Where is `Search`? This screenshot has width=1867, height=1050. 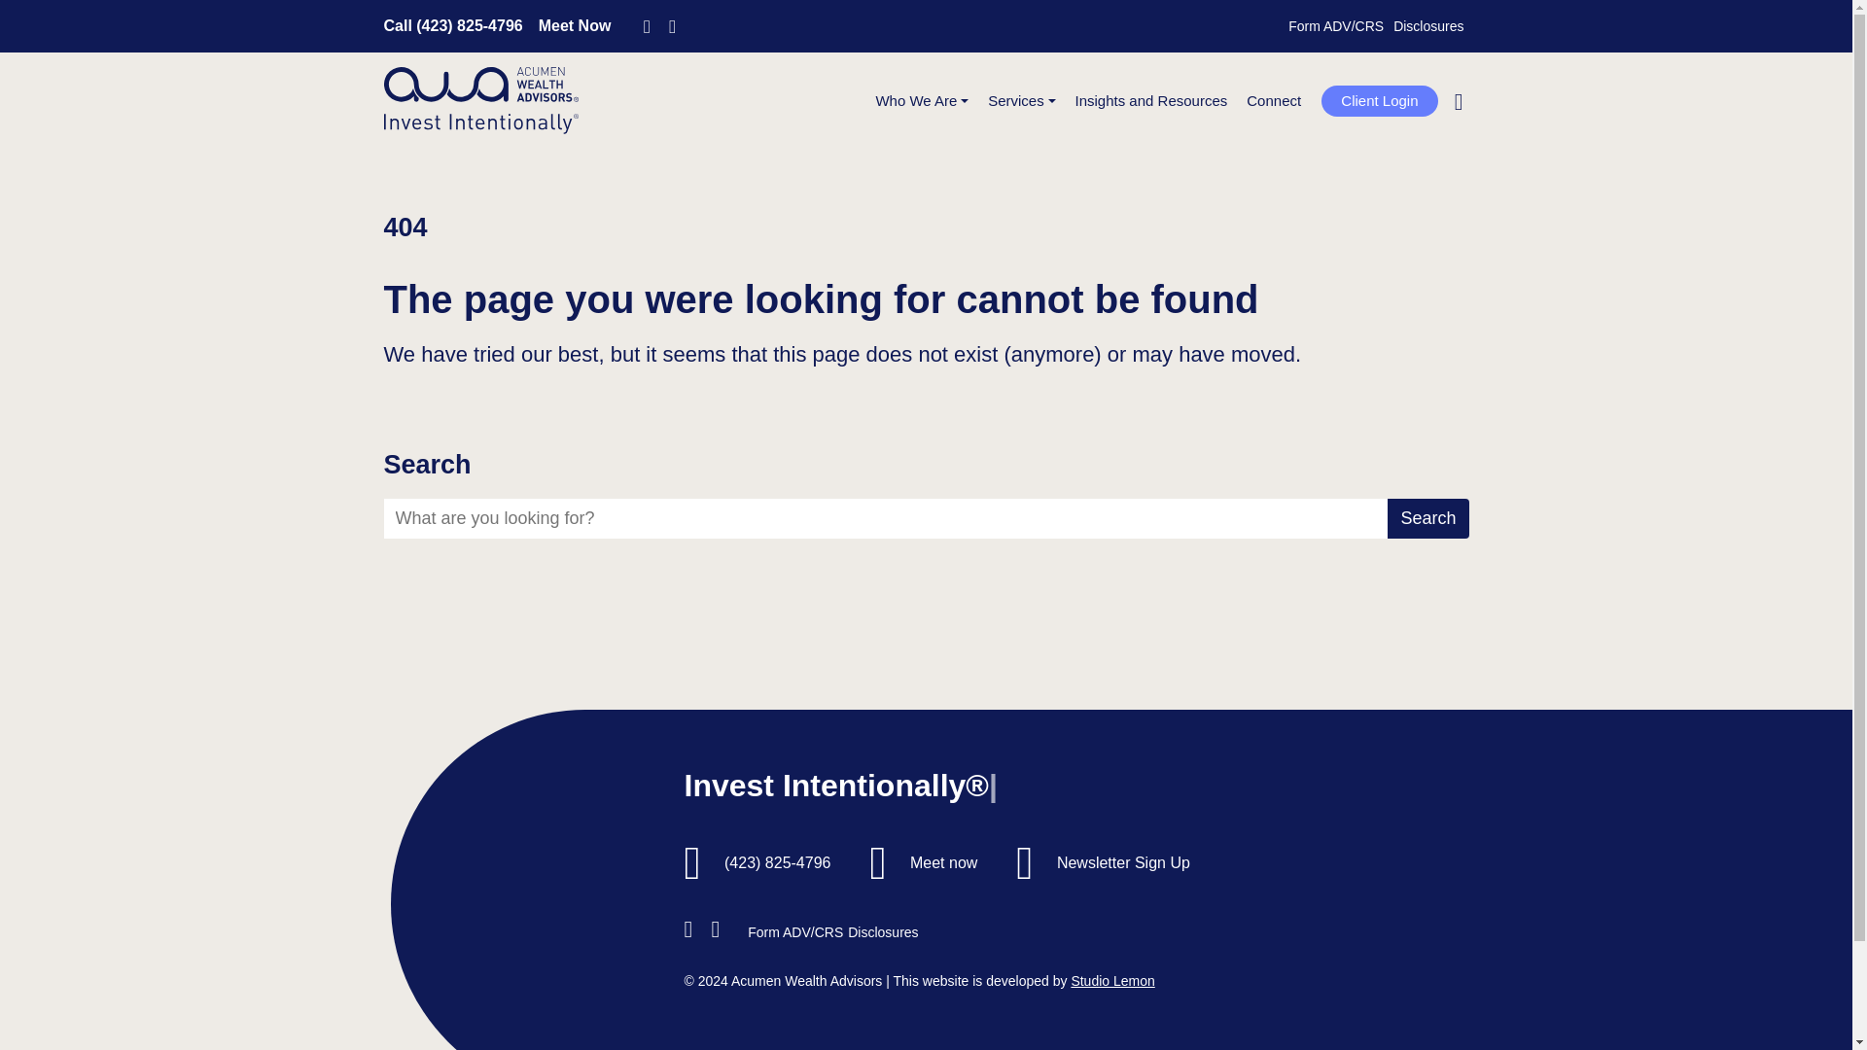
Search is located at coordinates (1427, 519).